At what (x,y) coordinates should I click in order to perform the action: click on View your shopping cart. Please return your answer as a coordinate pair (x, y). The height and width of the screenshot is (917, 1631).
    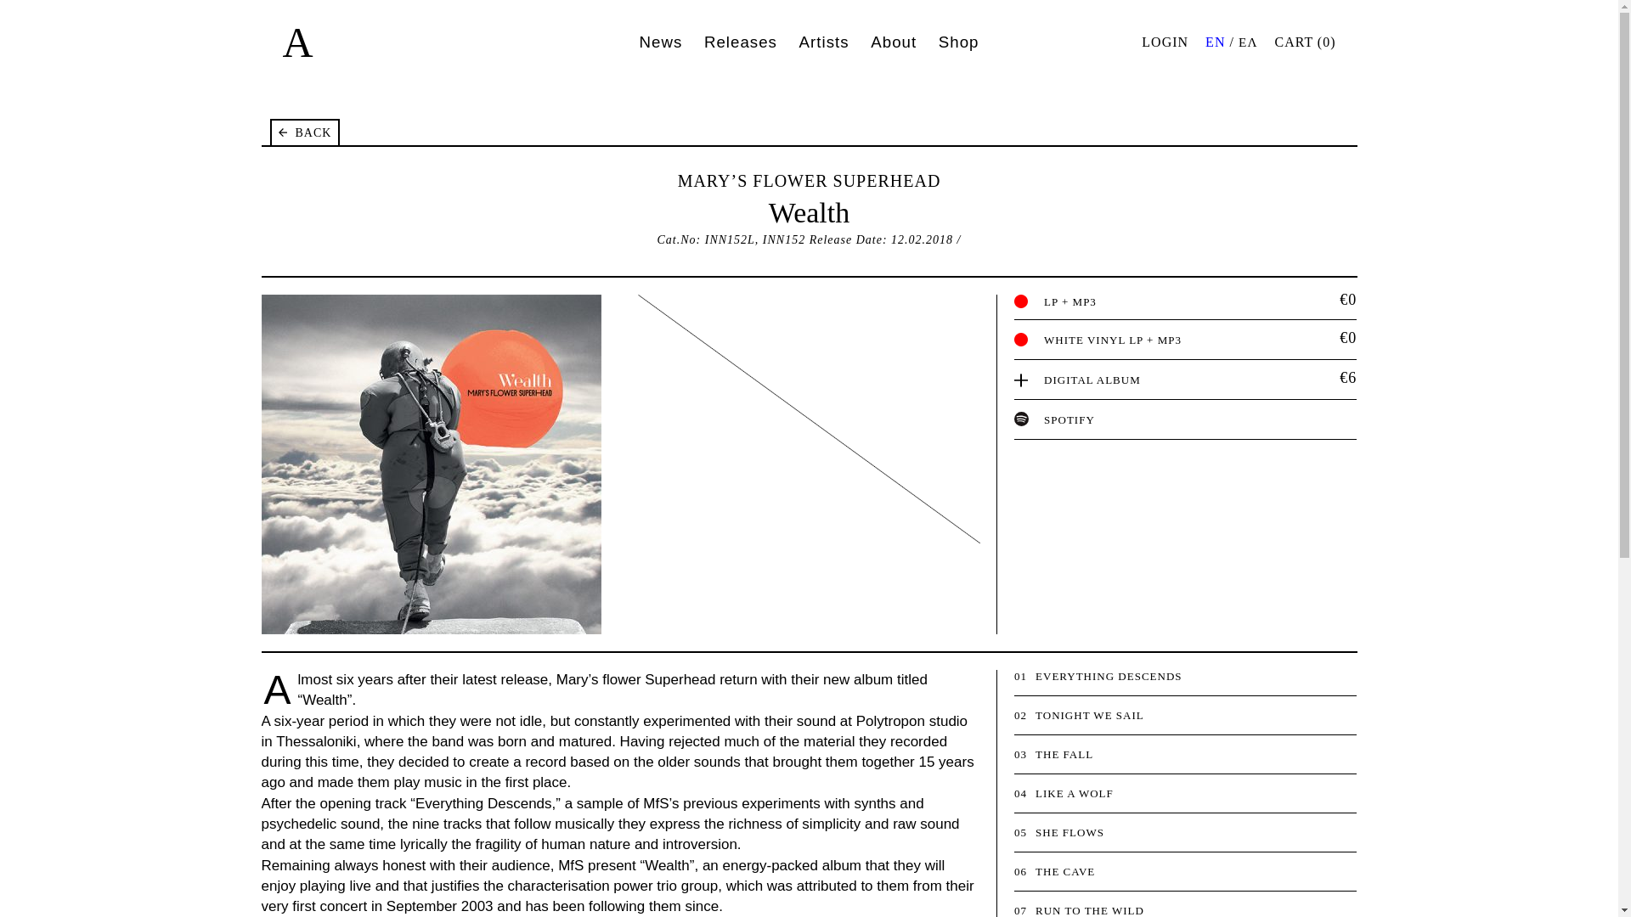
    Looking at the image, I should click on (1305, 42).